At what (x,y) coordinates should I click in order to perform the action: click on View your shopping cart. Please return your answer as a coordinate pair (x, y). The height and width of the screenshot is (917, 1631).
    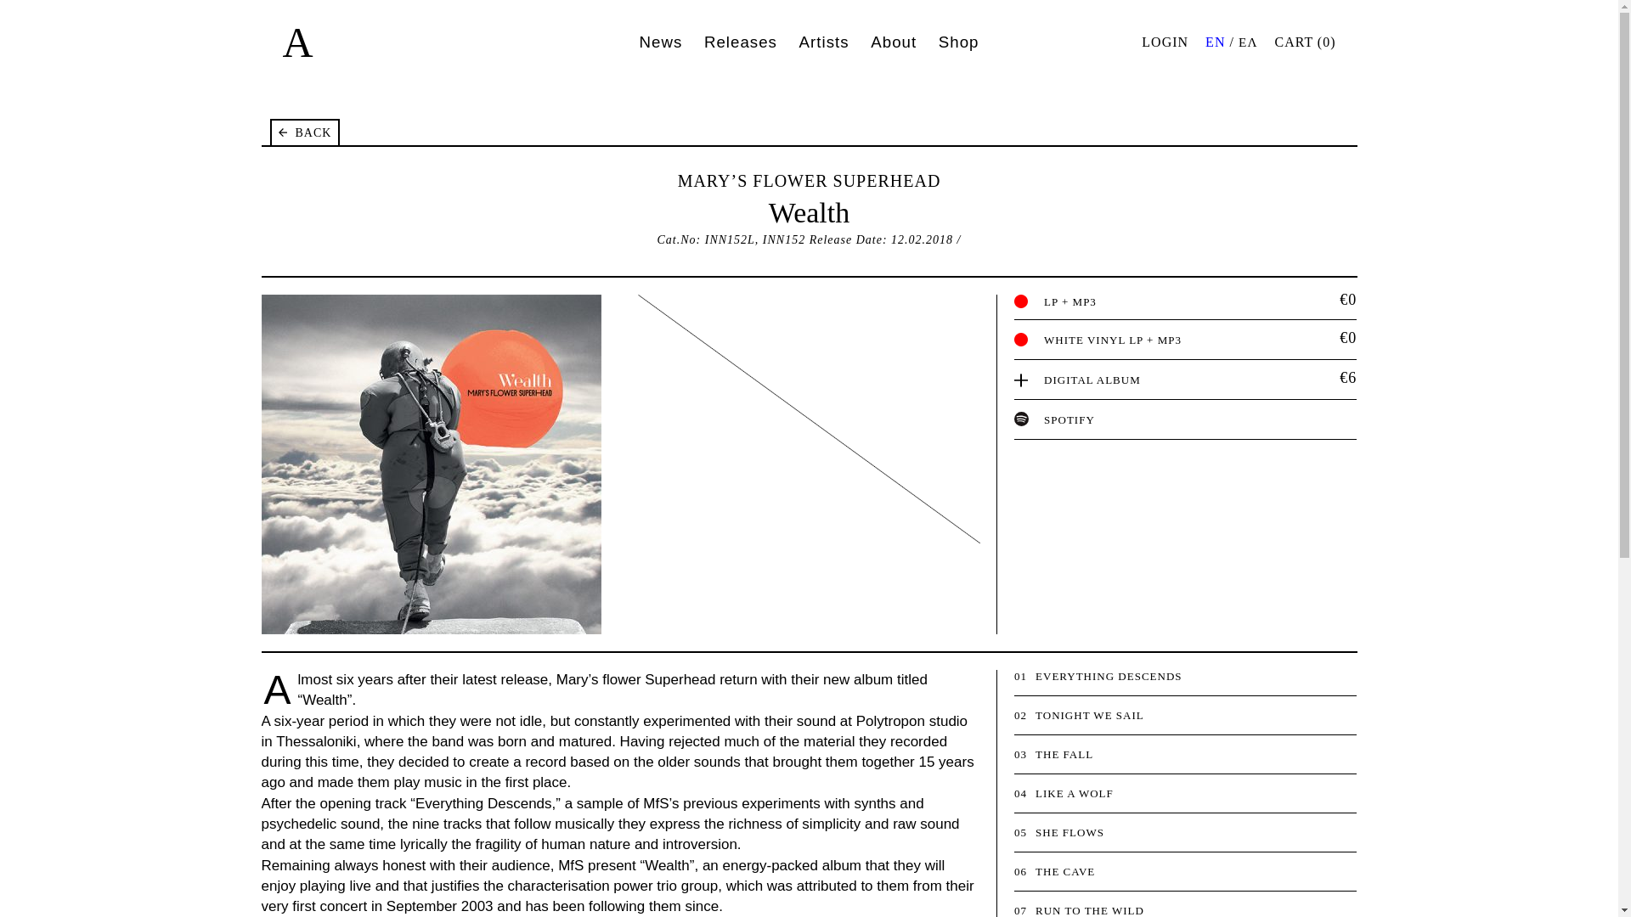
    Looking at the image, I should click on (1305, 42).